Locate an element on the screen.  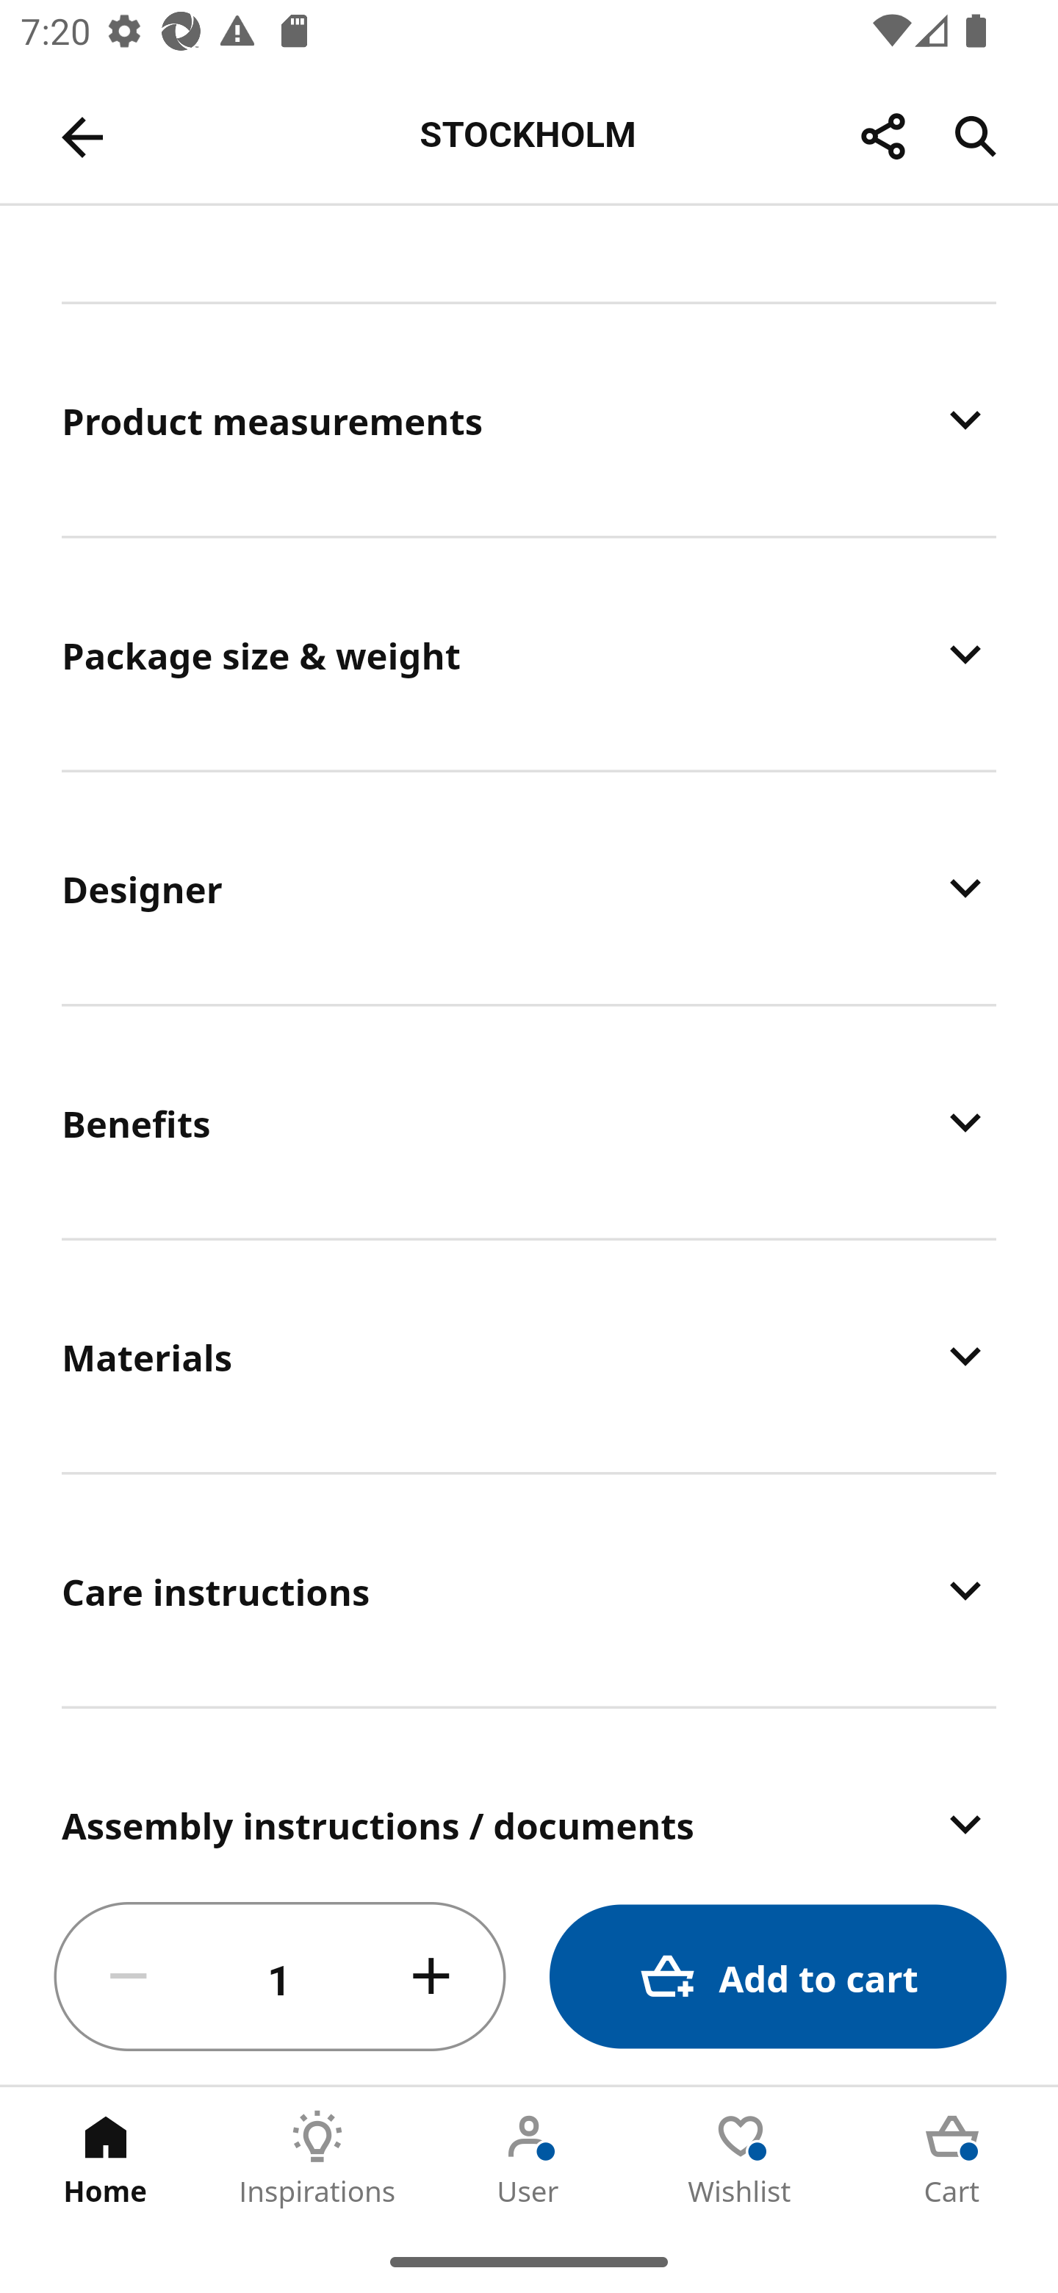
Designer is located at coordinates (529, 888).